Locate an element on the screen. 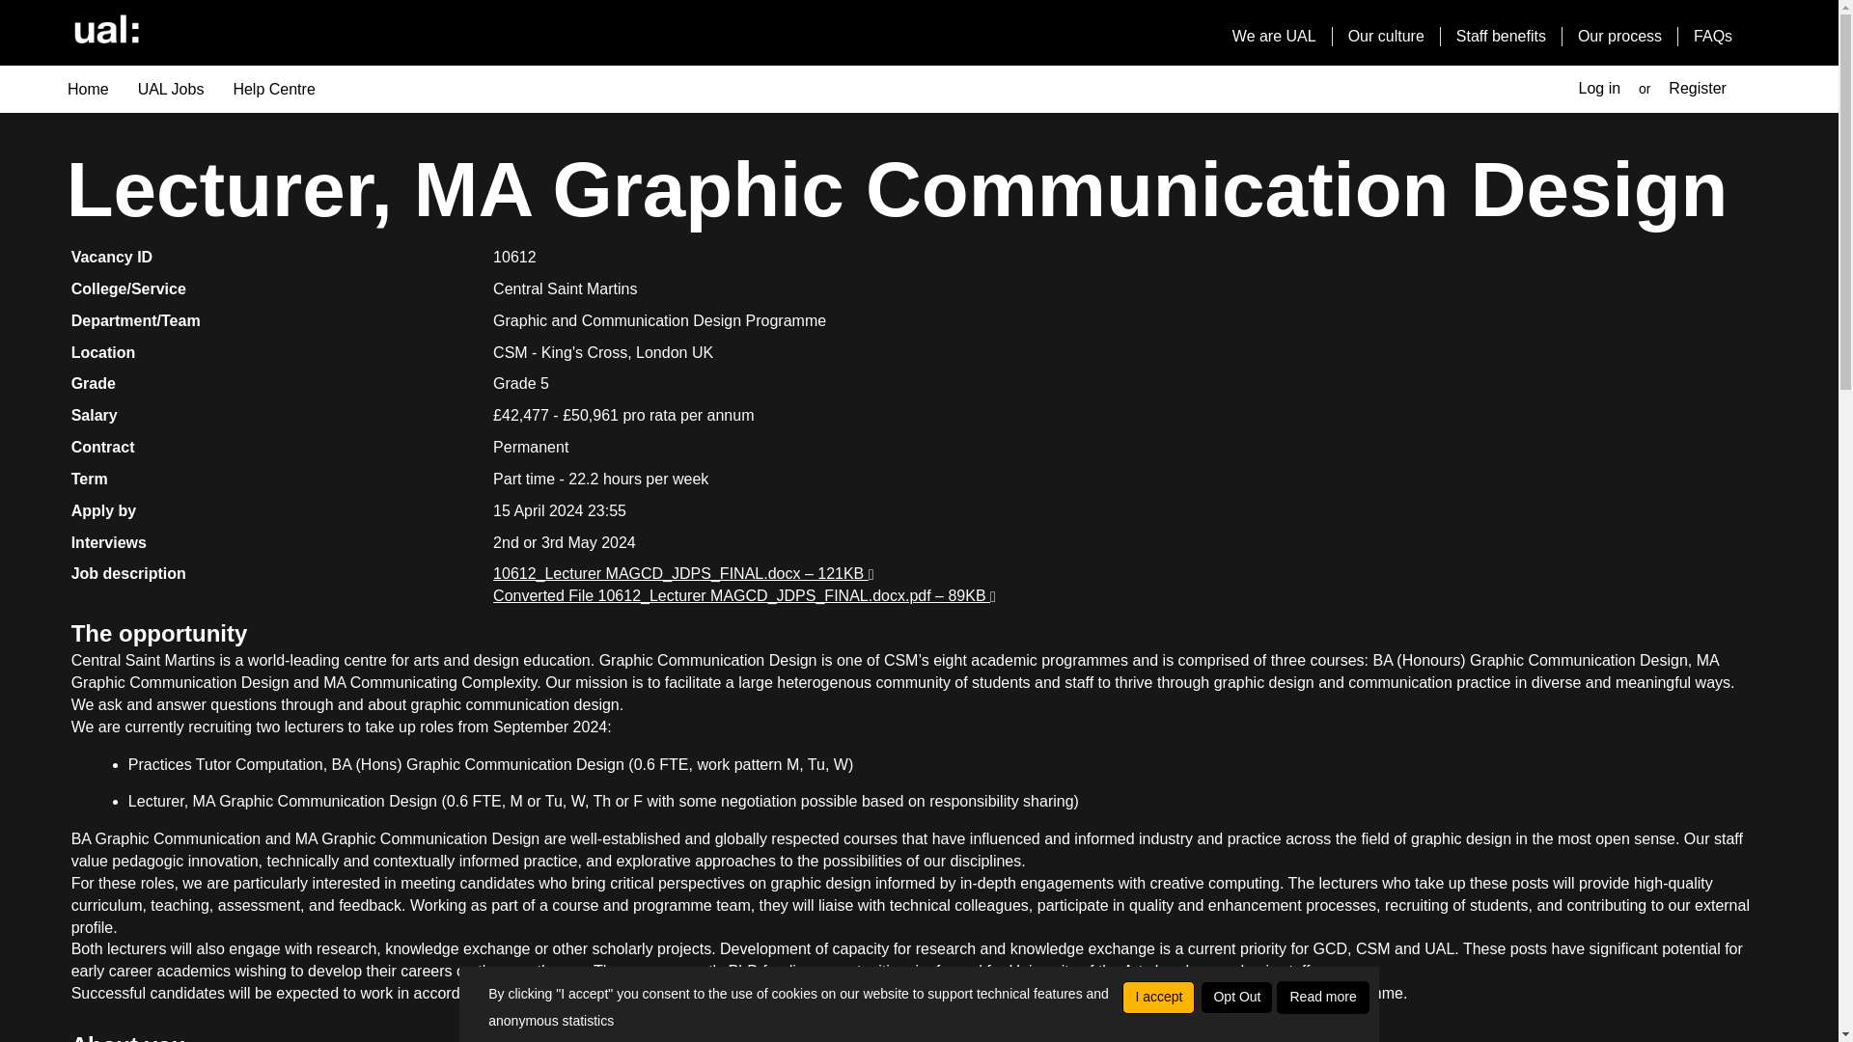  We are UAL is located at coordinates (1274, 37).